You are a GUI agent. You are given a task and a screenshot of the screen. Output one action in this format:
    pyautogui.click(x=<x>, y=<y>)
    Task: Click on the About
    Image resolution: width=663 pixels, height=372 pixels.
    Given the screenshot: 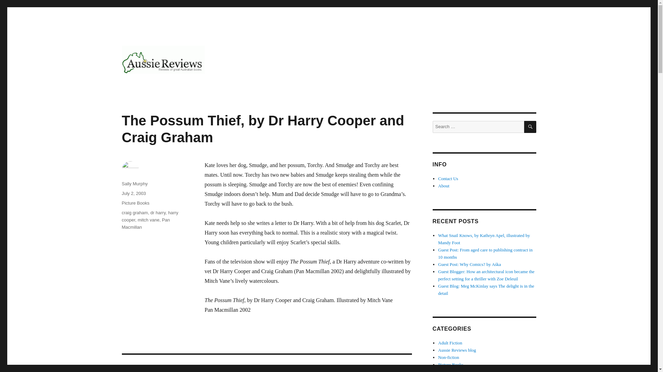 What is the action you would take?
    pyautogui.click(x=484, y=239)
    